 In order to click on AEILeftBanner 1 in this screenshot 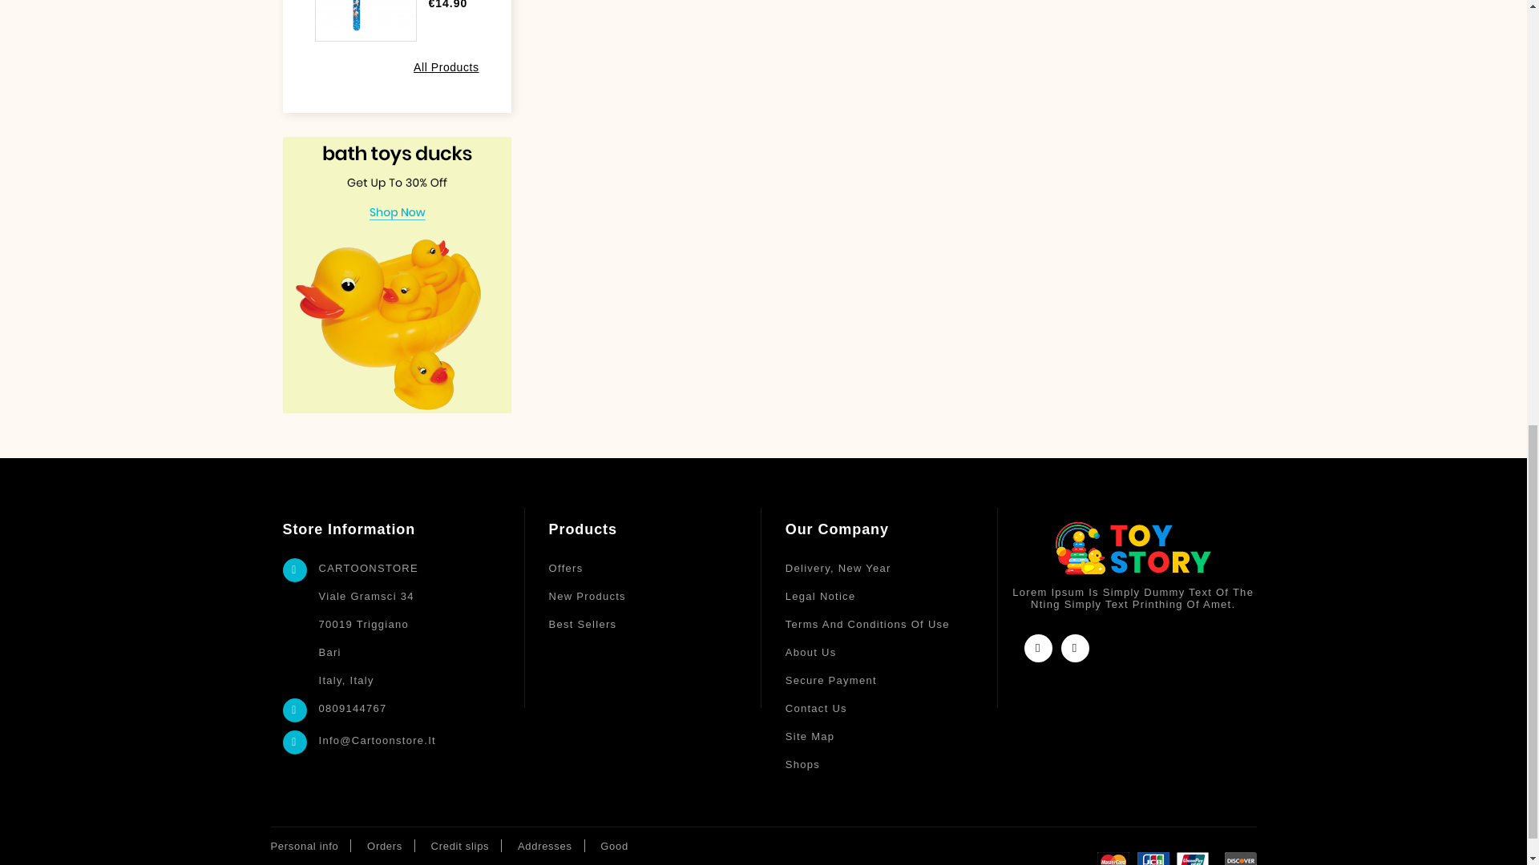, I will do `click(396, 273)`.